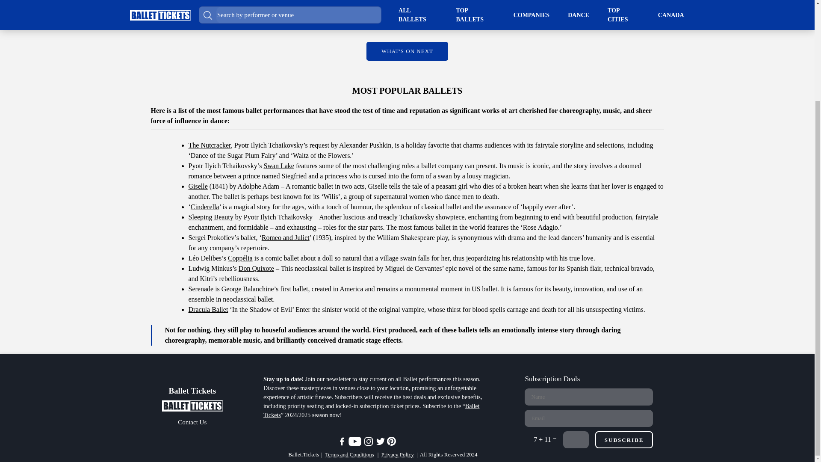 This screenshot has width=821, height=462. I want to click on Swan Lake, so click(279, 165).